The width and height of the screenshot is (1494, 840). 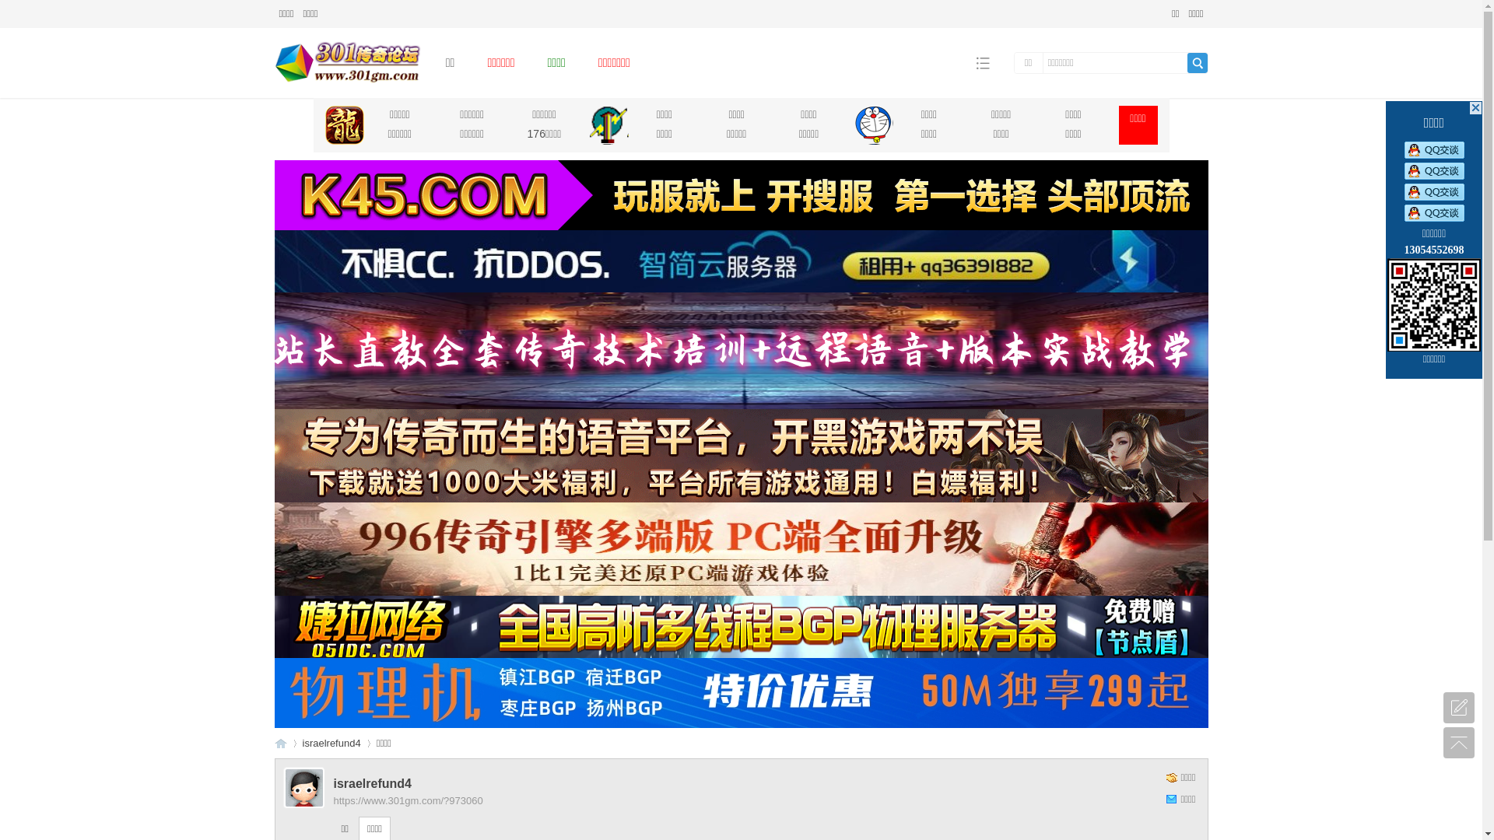 What do you see at coordinates (331, 744) in the screenshot?
I see `israelrefund4` at bounding box center [331, 744].